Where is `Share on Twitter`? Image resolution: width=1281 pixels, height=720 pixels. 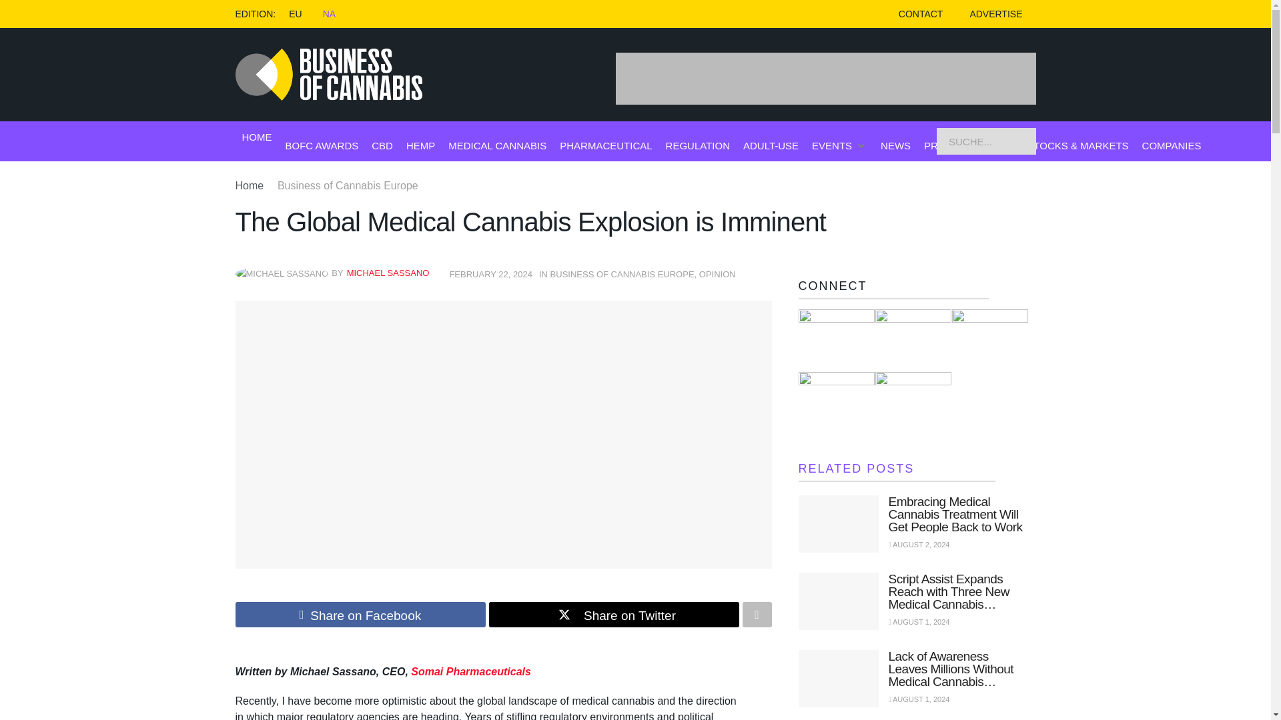
Share on Twitter is located at coordinates (613, 614).